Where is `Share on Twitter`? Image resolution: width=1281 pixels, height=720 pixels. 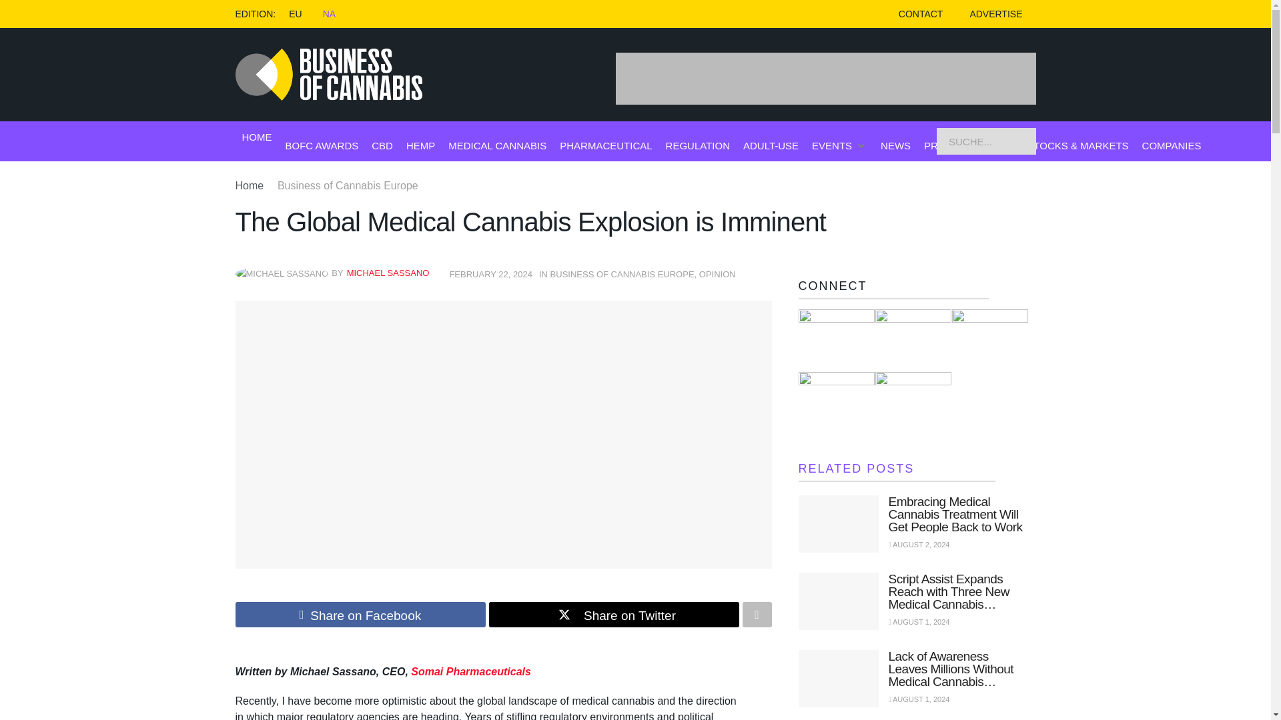
Share on Twitter is located at coordinates (613, 614).